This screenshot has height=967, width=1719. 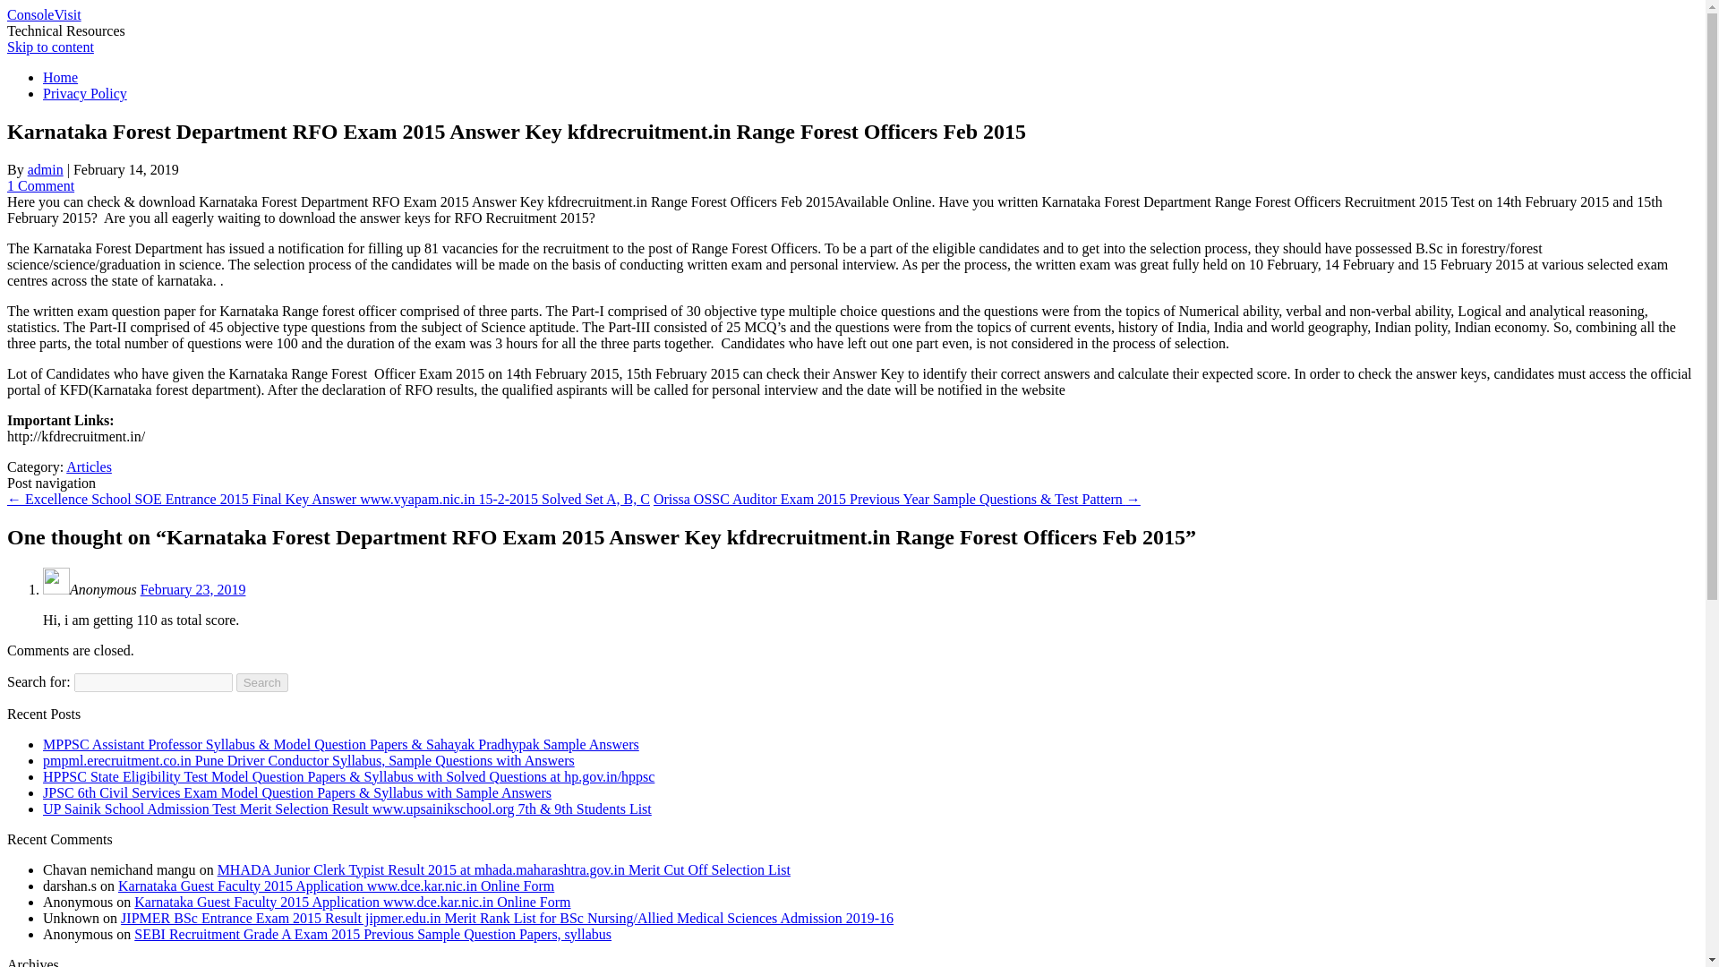 I want to click on ConsoleVisit, so click(x=43, y=14).